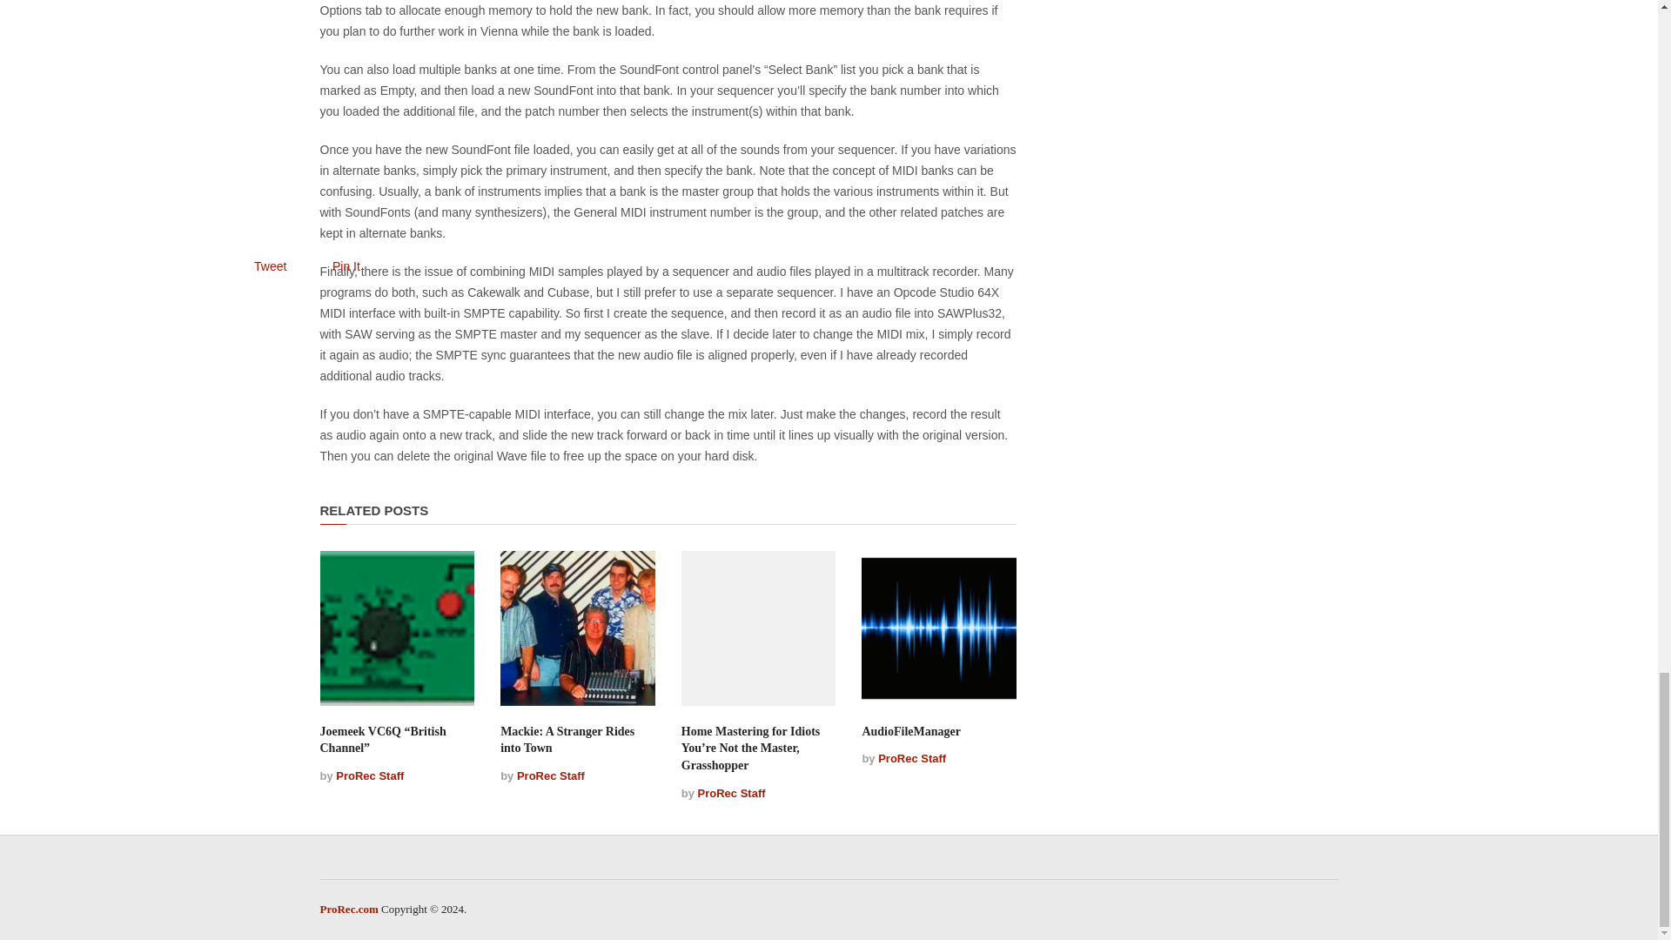  What do you see at coordinates (731, 793) in the screenshot?
I see `Posts by ProRec Staff` at bounding box center [731, 793].